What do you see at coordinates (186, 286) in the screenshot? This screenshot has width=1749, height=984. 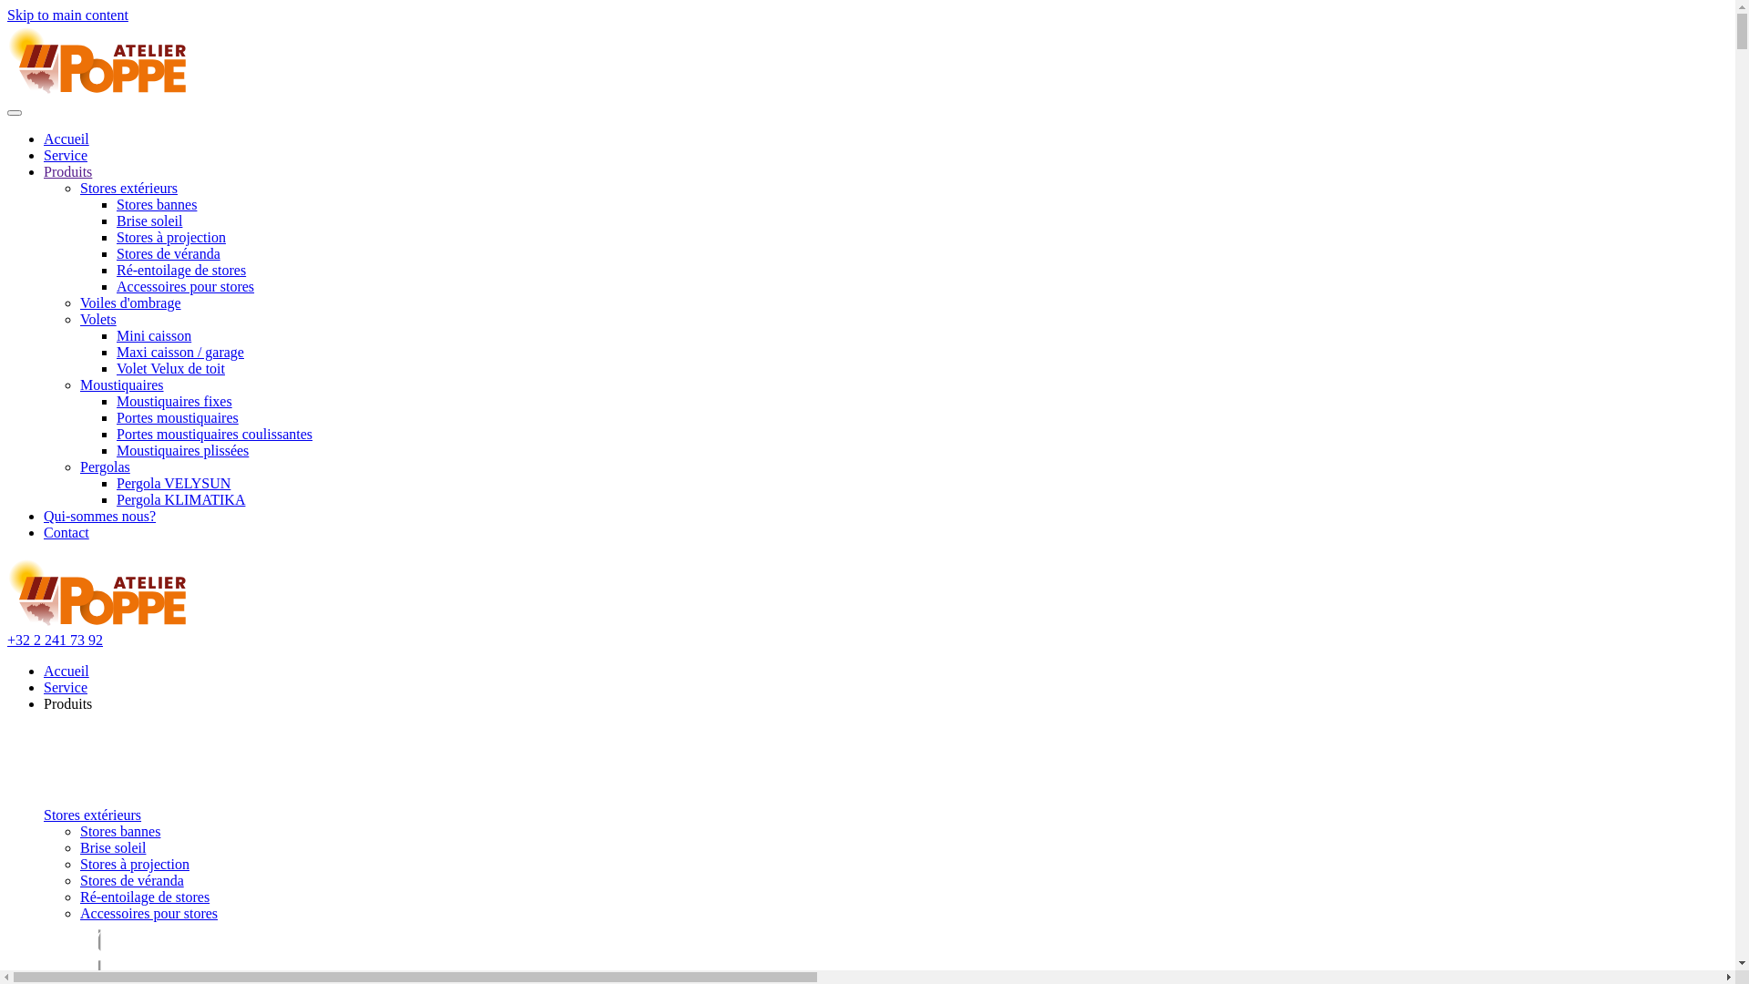 I see `Accessoires pour stores` at bounding box center [186, 286].